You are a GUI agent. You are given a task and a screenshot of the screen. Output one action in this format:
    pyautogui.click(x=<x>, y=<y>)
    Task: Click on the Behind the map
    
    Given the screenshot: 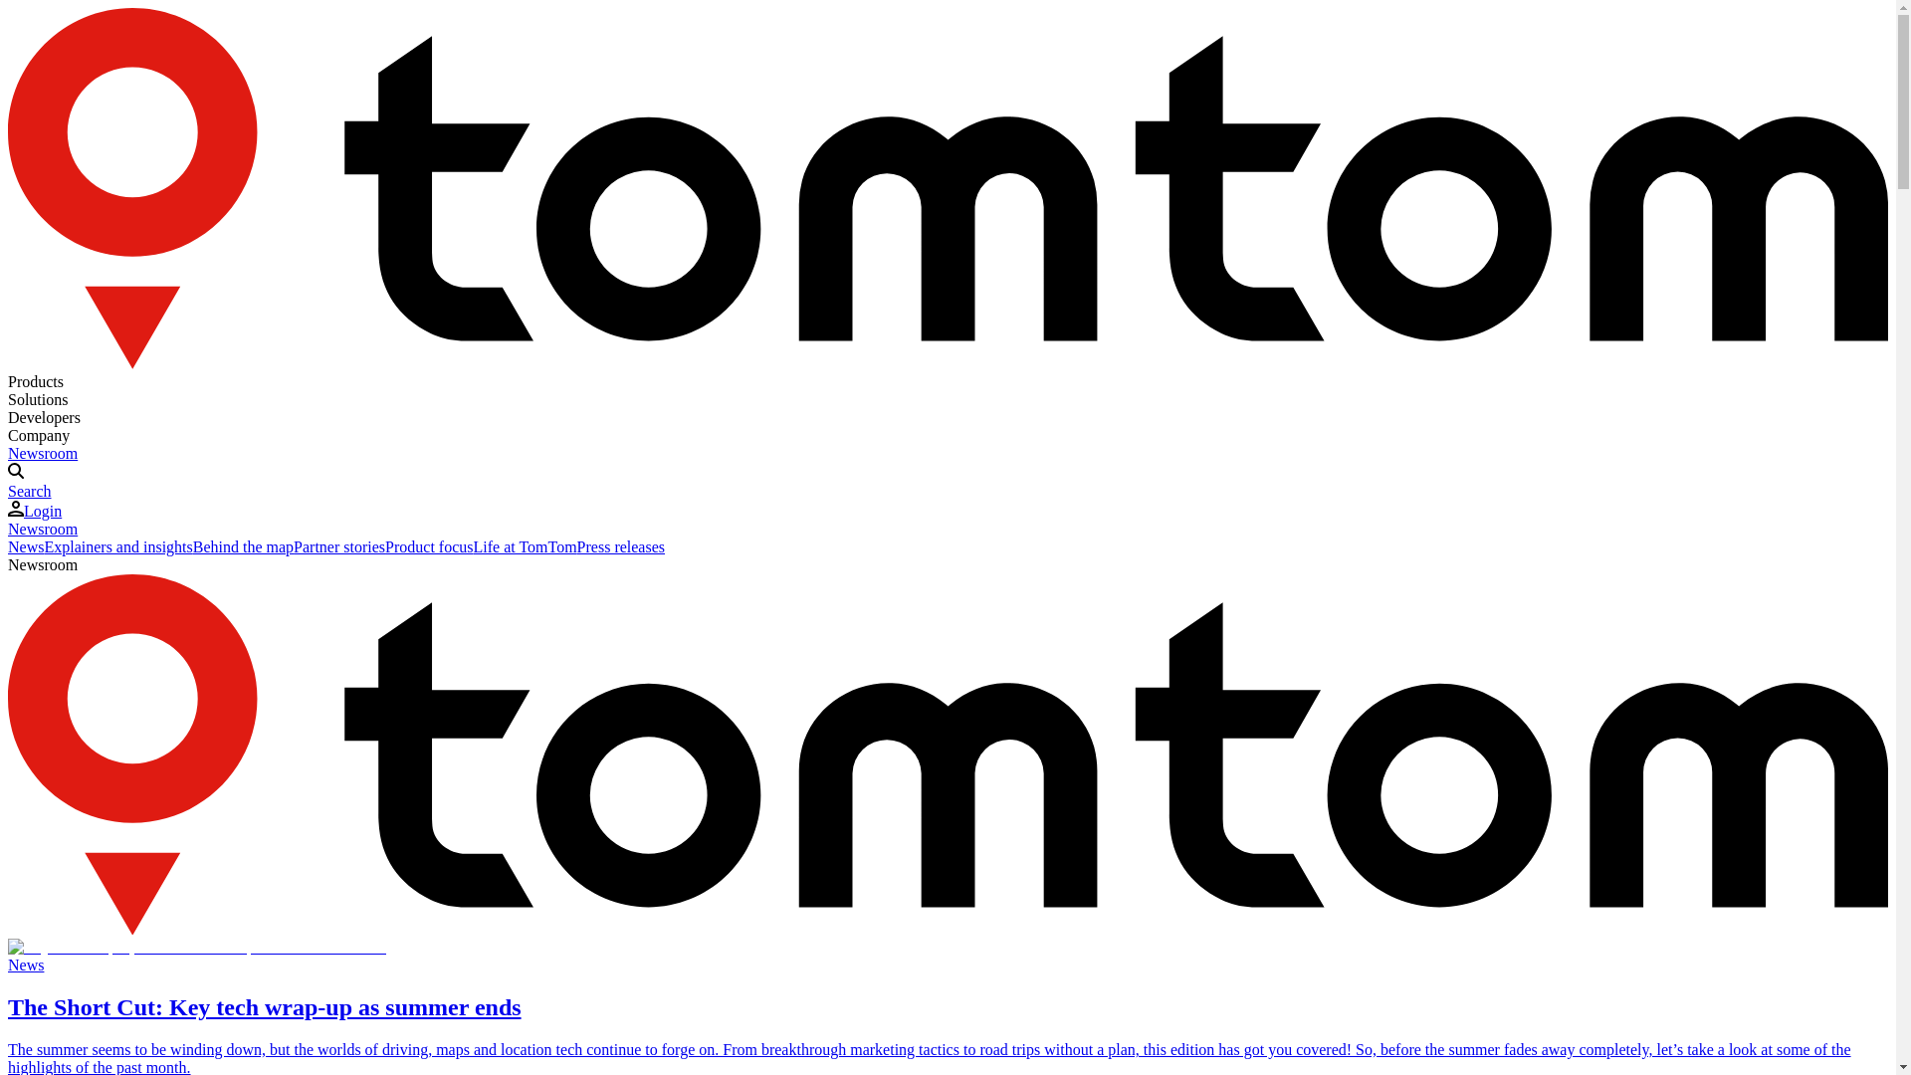 What is the action you would take?
    pyautogui.click(x=243, y=547)
    